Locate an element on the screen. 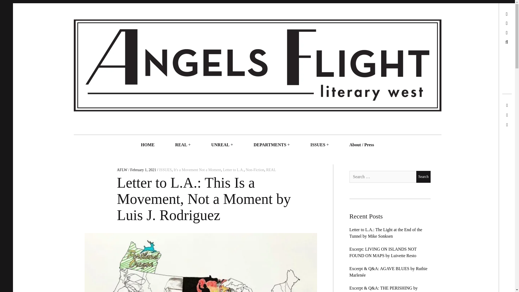 Image resolution: width=519 pixels, height=292 pixels. DEPARTMENTS is located at coordinates (270, 145).